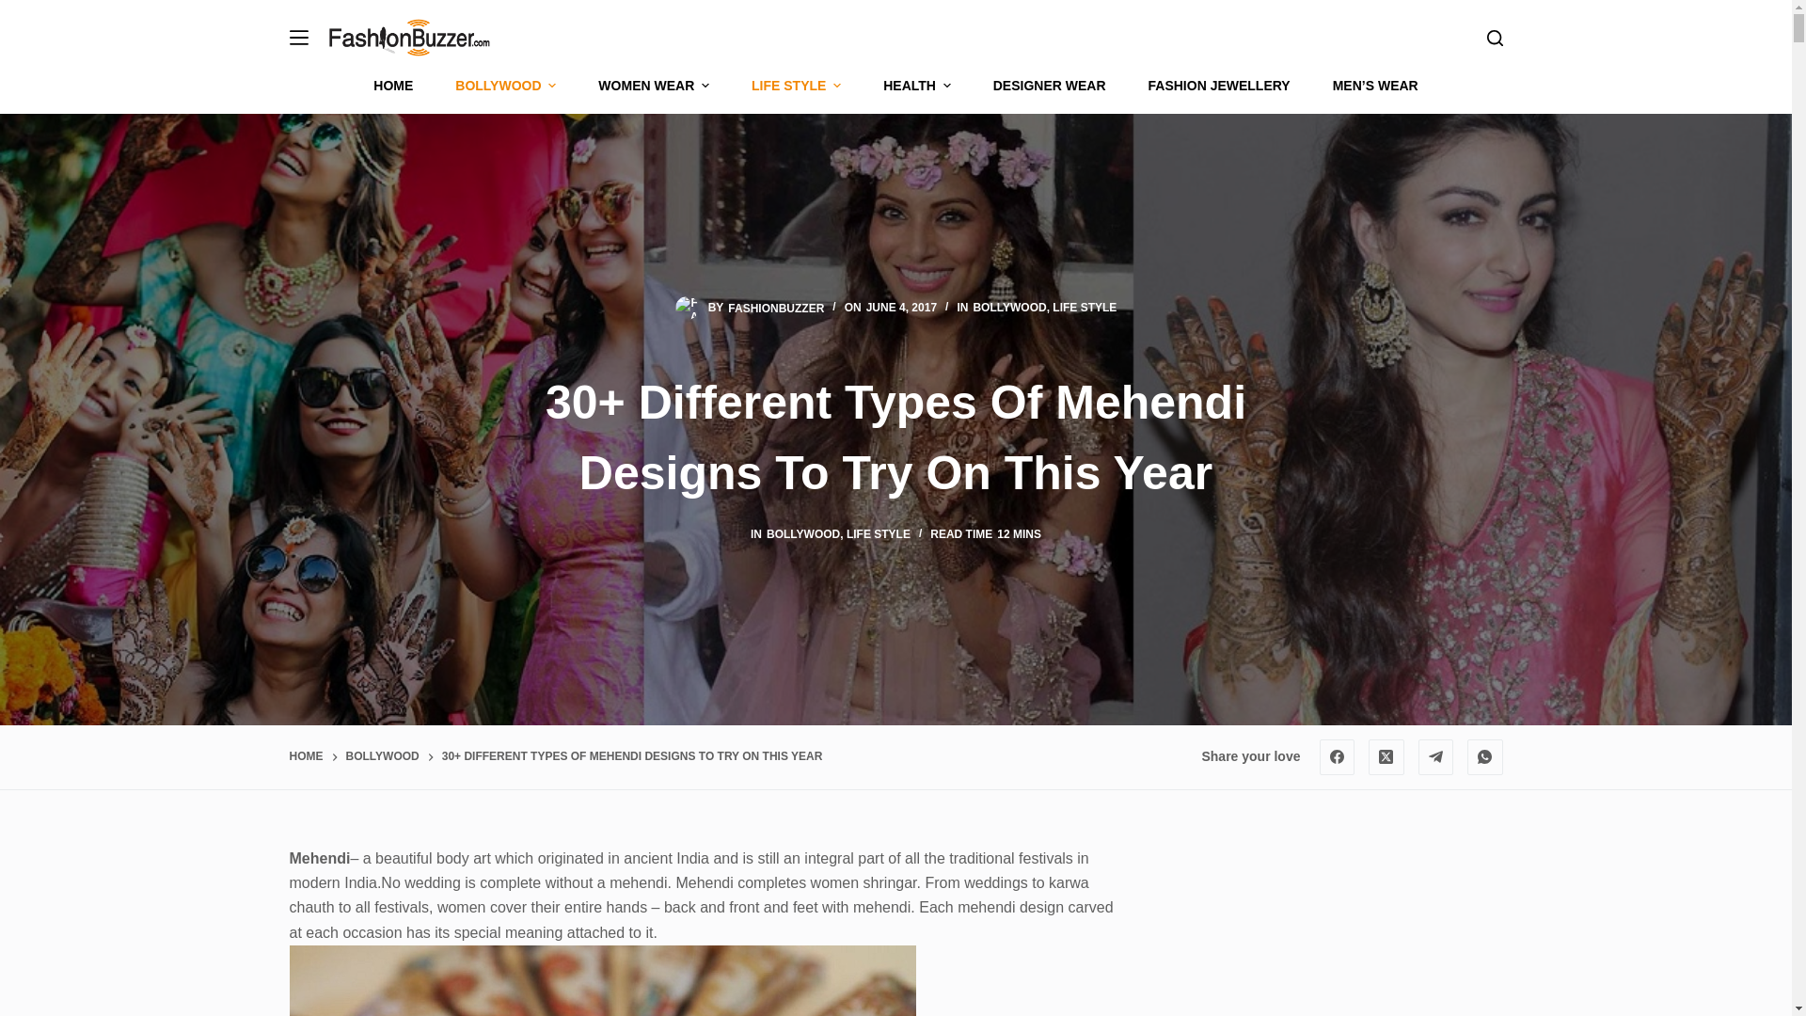  I want to click on HOME, so click(306, 756).